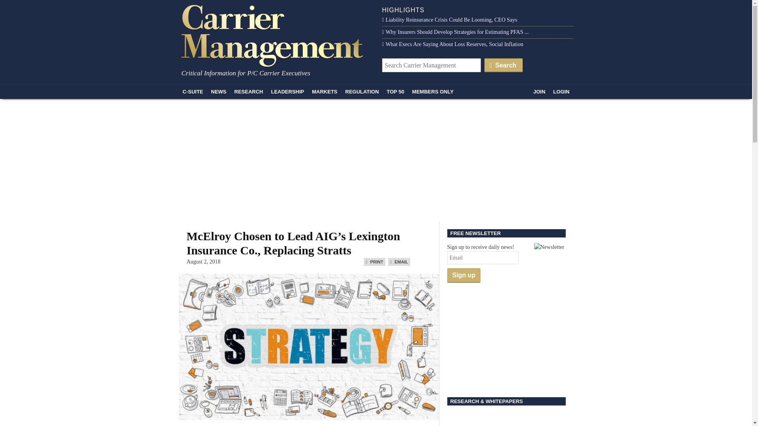  What do you see at coordinates (193, 92) in the screenshot?
I see `C-SUITE` at bounding box center [193, 92].